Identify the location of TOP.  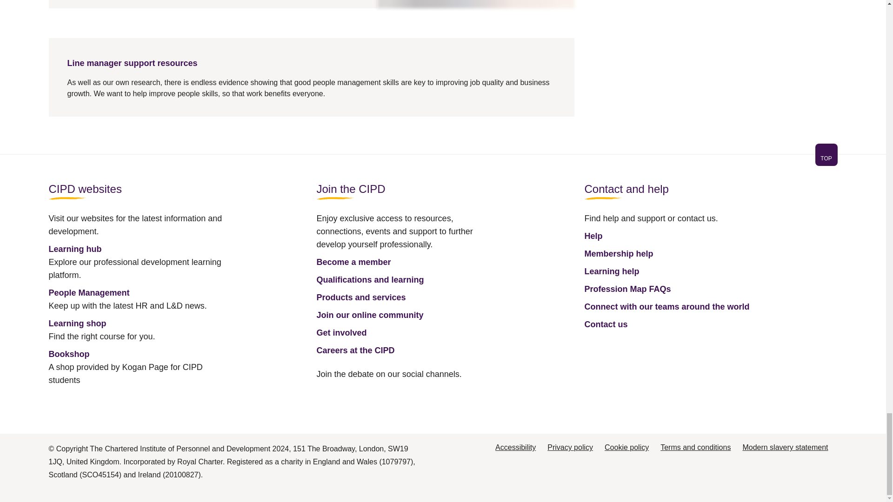
(826, 154).